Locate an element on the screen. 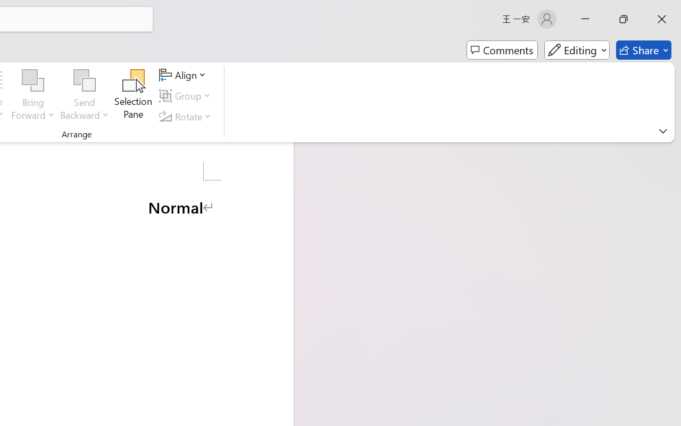 The image size is (681, 426). Align is located at coordinates (184, 75).